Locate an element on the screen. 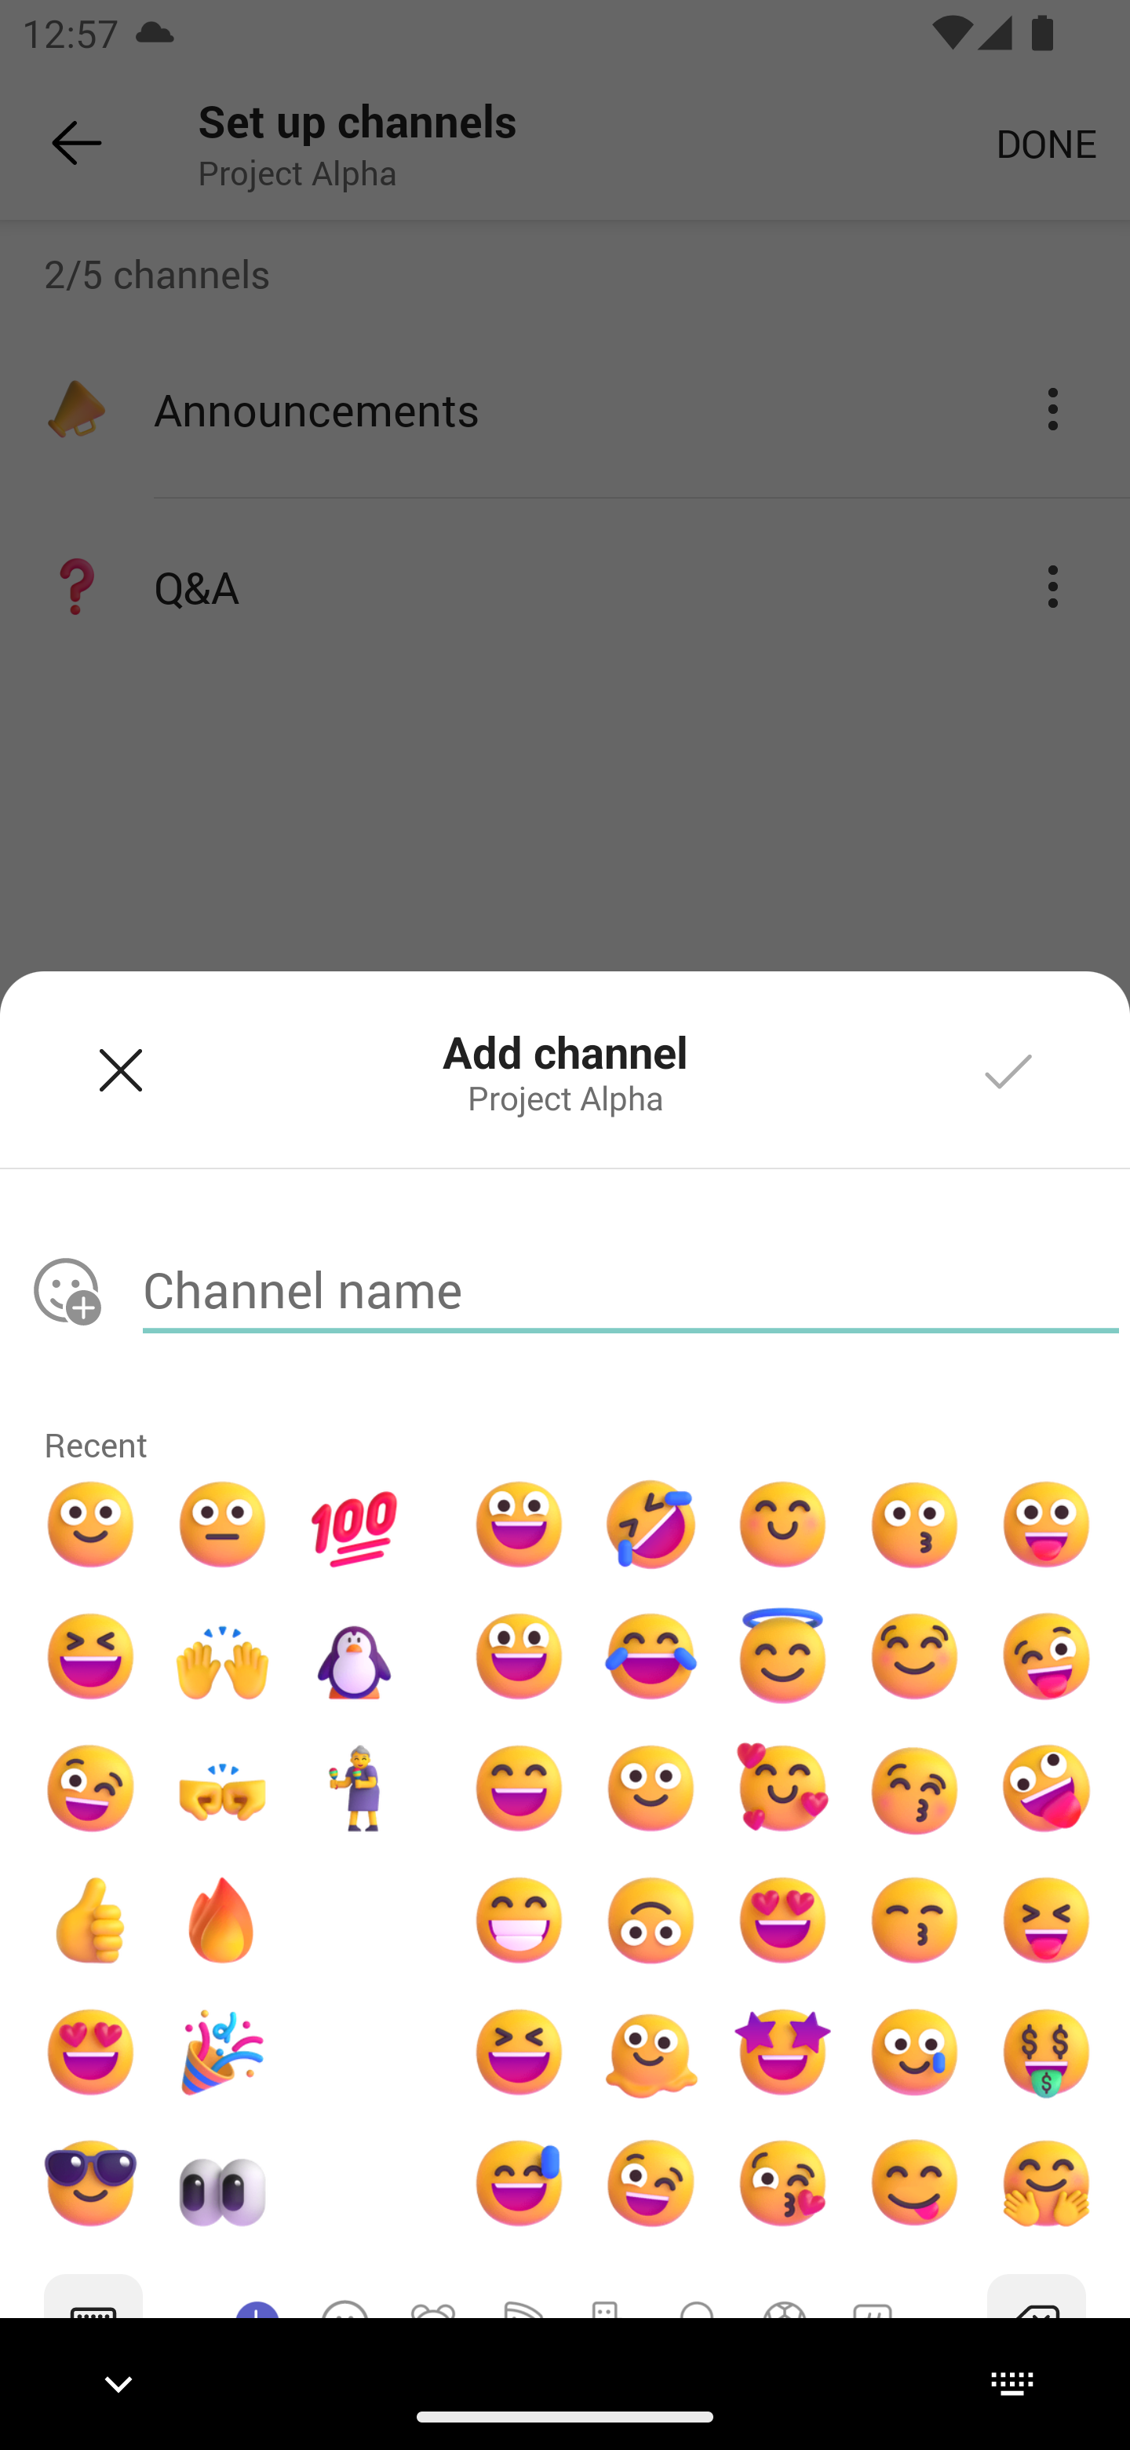 This screenshot has width=1130, height=2450. Crying with laughter emoji is located at coordinates (651, 1657).